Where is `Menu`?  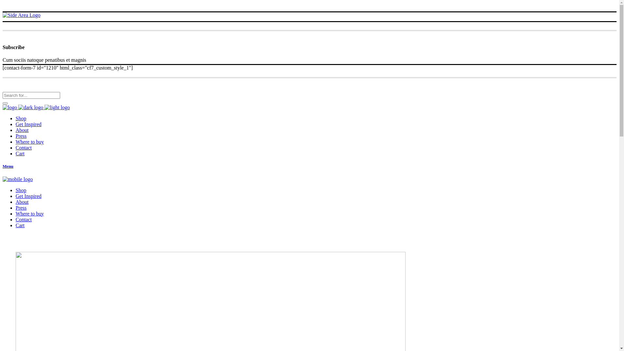
Menu is located at coordinates (309, 166).